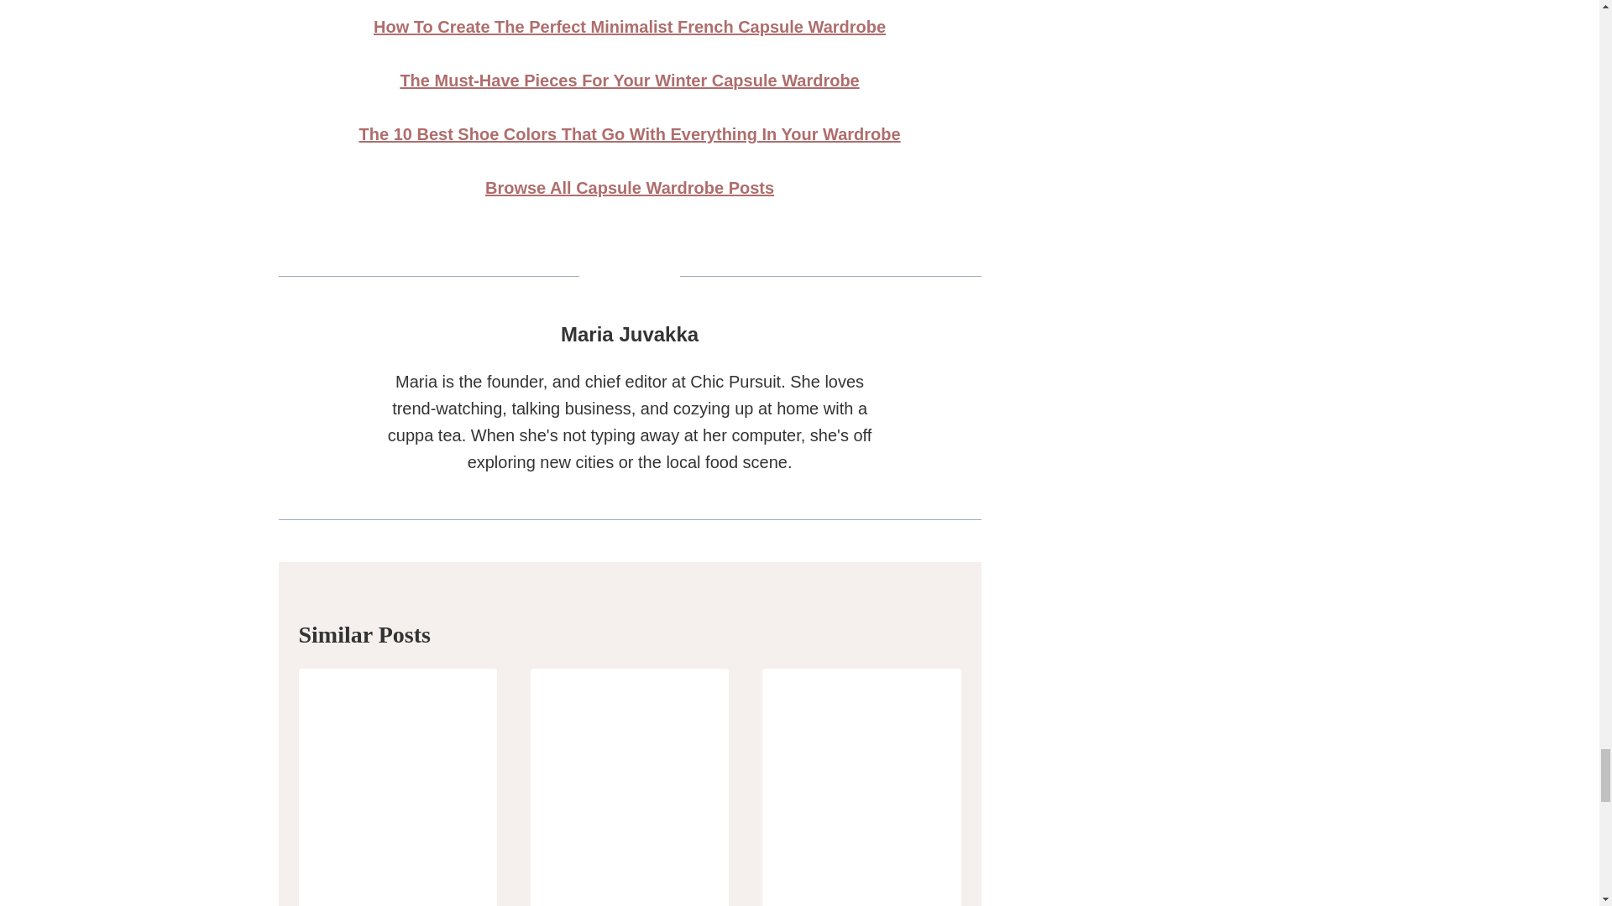  What do you see at coordinates (630, 334) in the screenshot?
I see `Posts by Maria Juvakka` at bounding box center [630, 334].